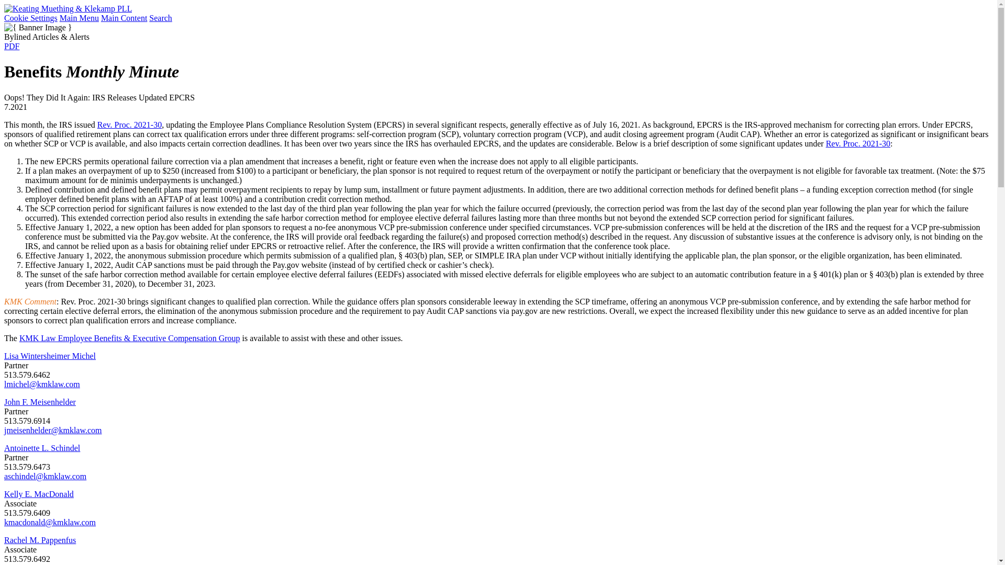  Describe the element at coordinates (858, 143) in the screenshot. I see `Rev. Proc. 2021-30` at that location.